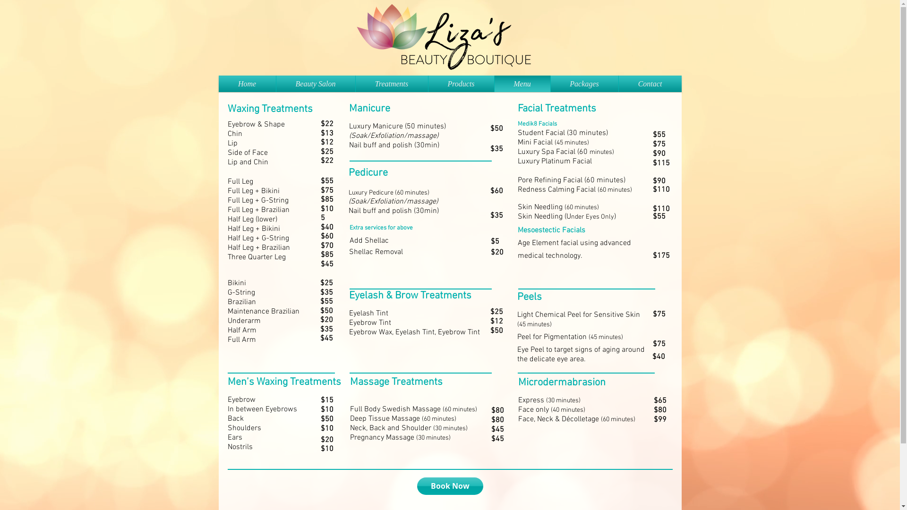 This screenshot has width=907, height=510. I want to click on Book Now, so click(450, 486).